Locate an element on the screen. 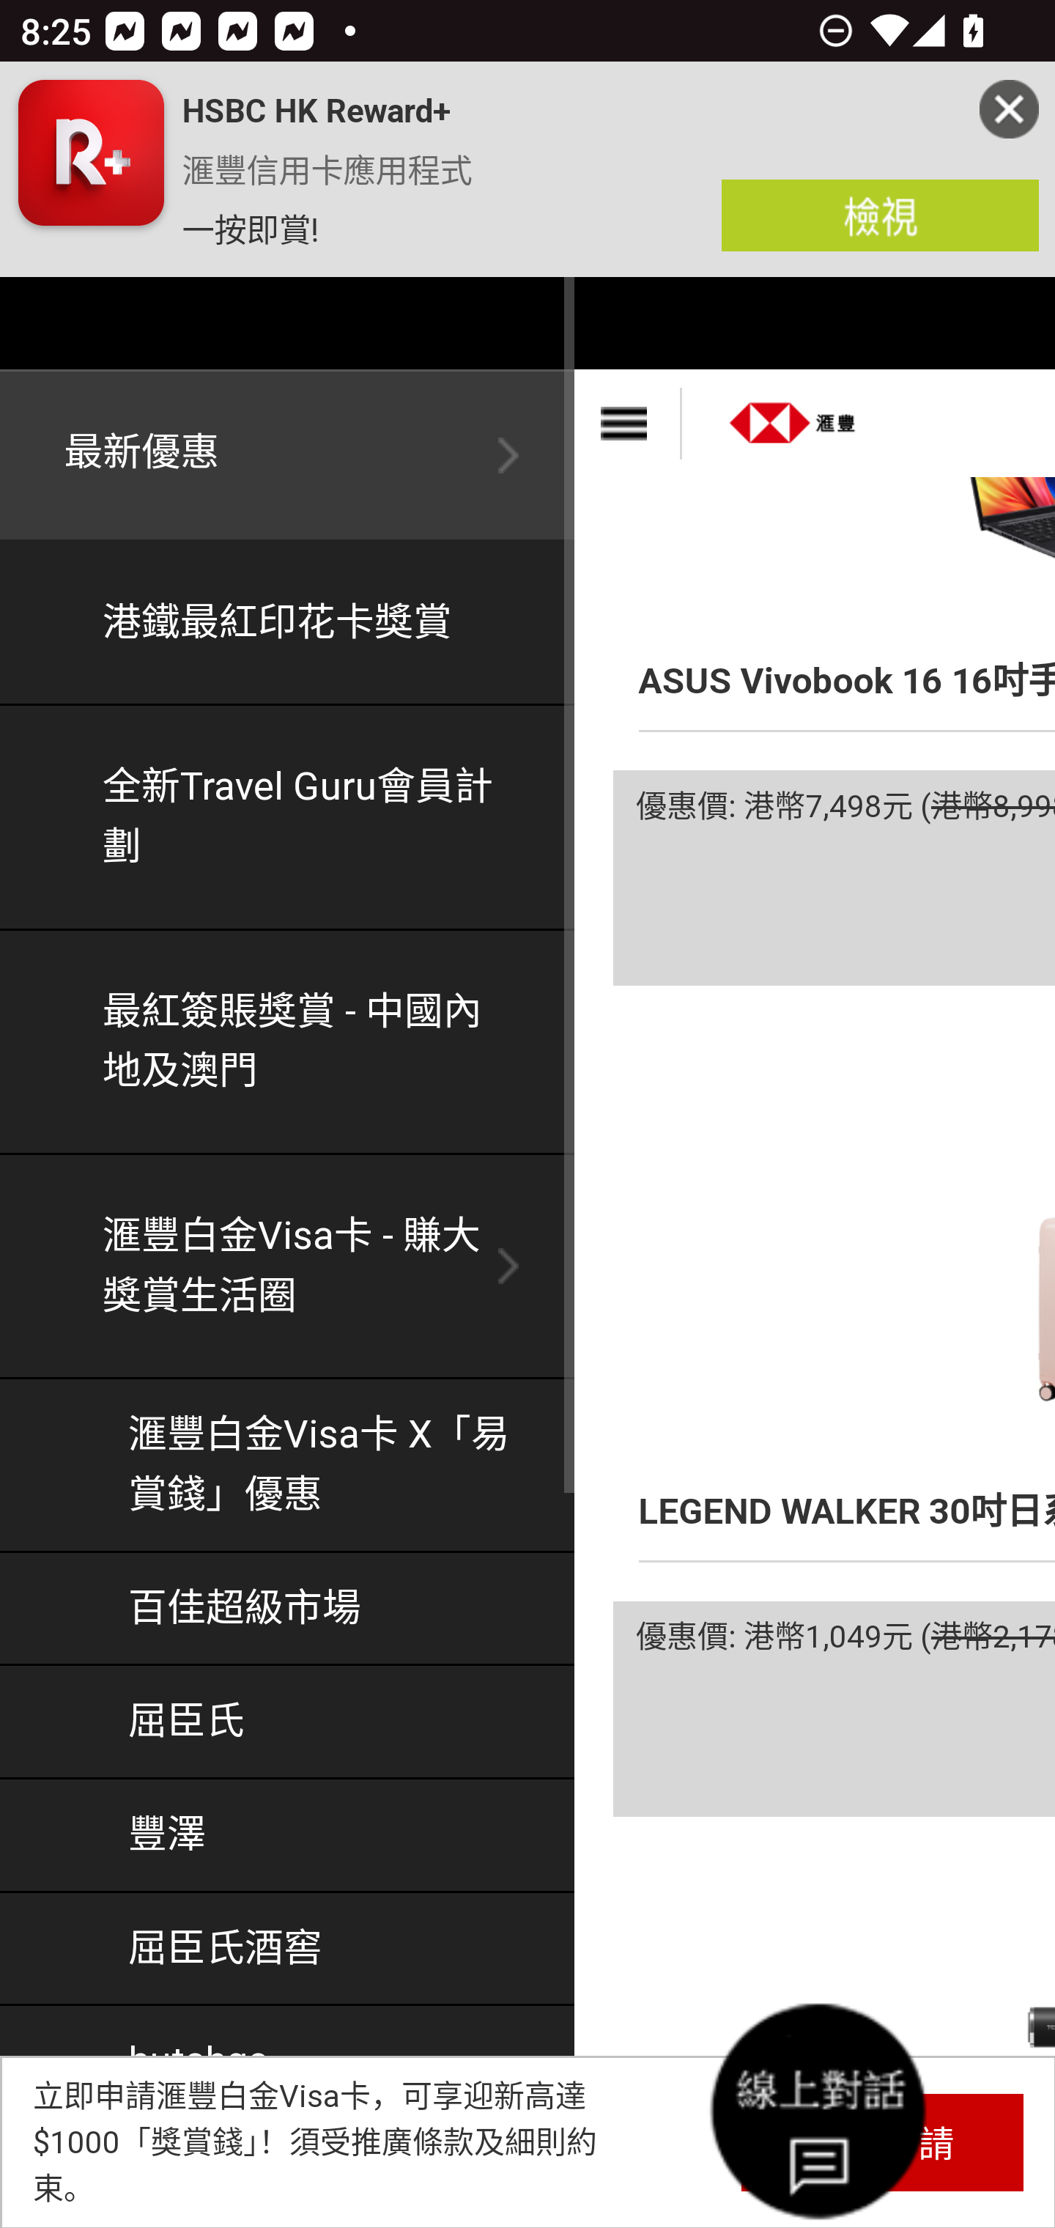 The width and height of the screenshot is (1055, 2228). 滙豐白金Visa卡 - 賺大獎賞生活圈 is located at coordinates (289, 1267).